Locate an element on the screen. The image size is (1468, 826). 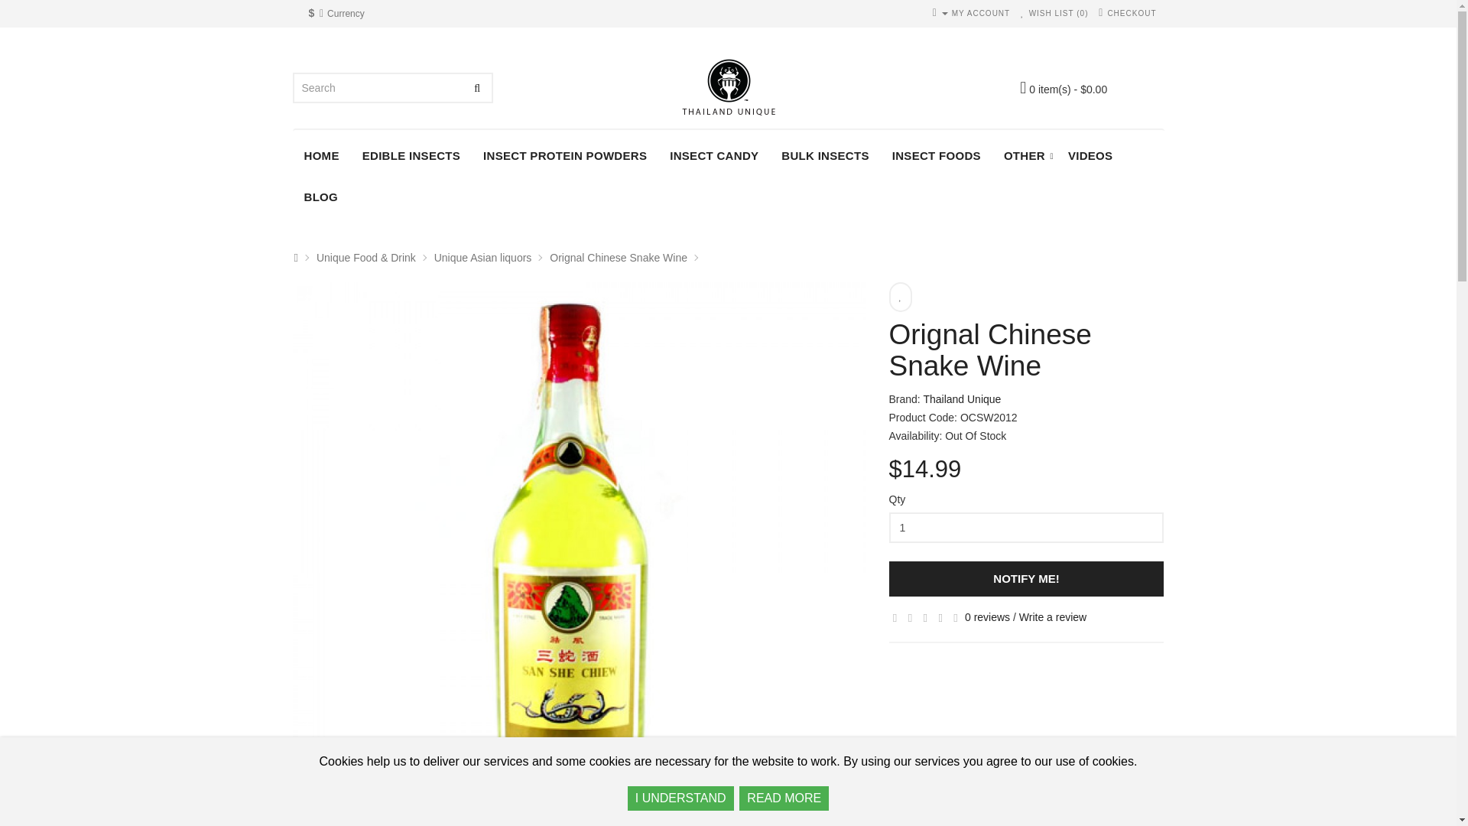
INSECT FOODS is located at coordinates (936, 156).